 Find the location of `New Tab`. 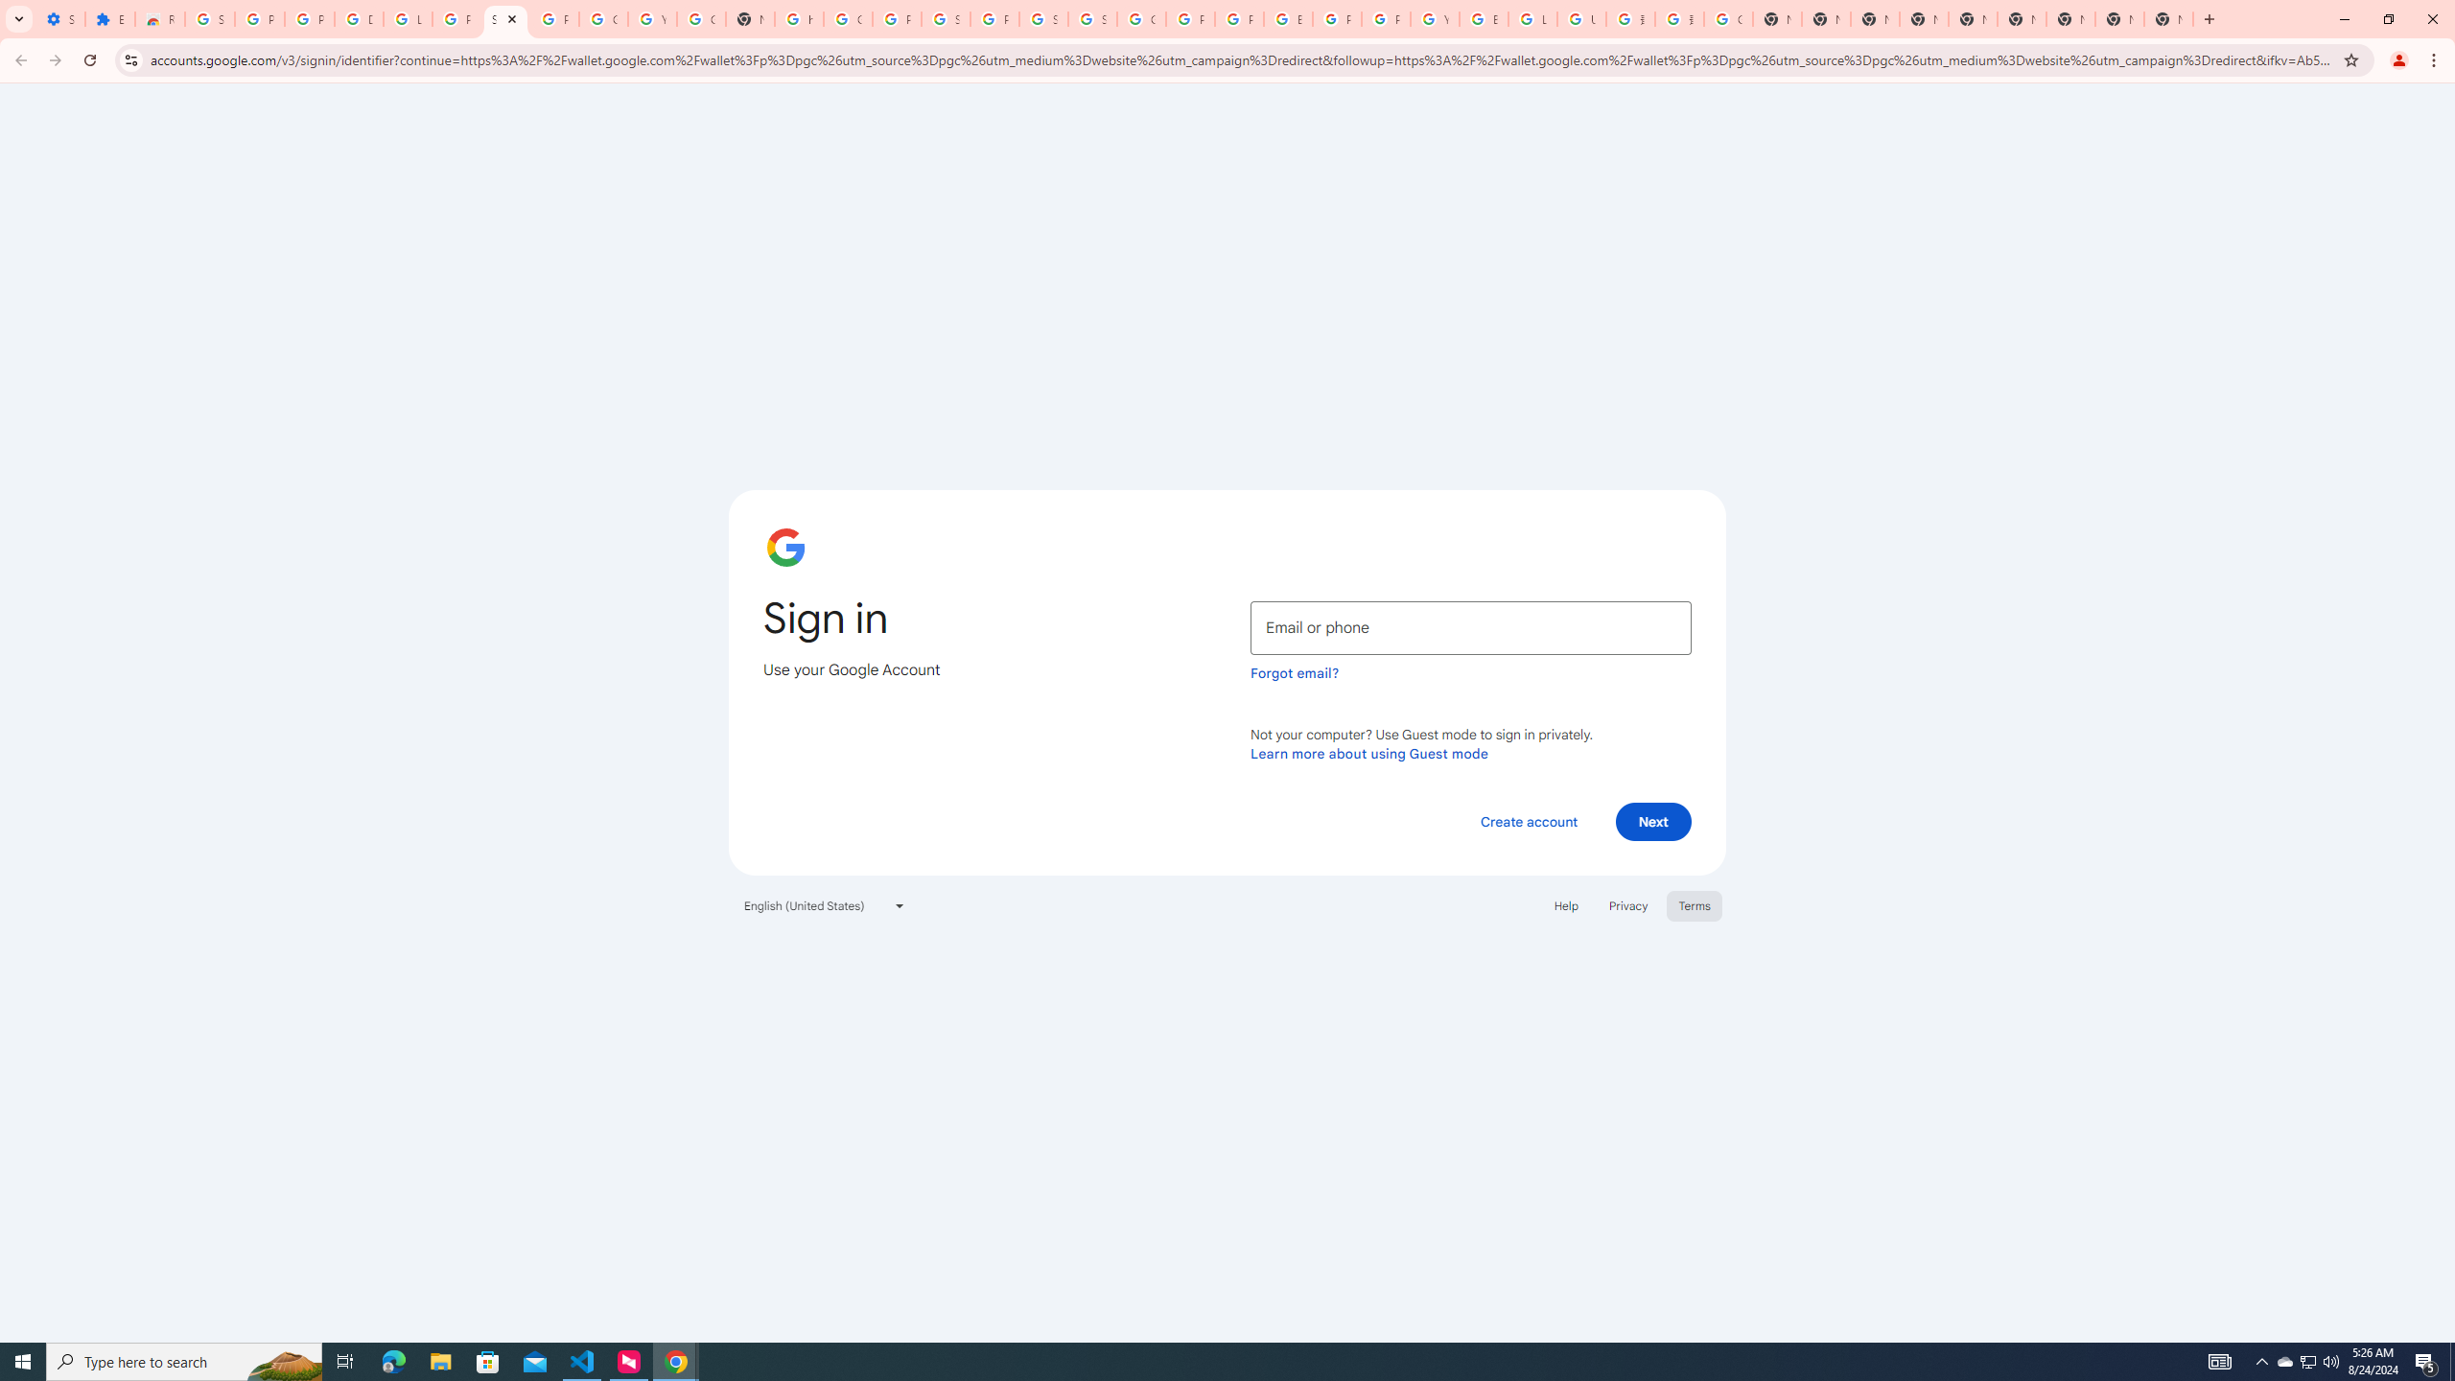

New Tab is located at coordinates (1924, 19).